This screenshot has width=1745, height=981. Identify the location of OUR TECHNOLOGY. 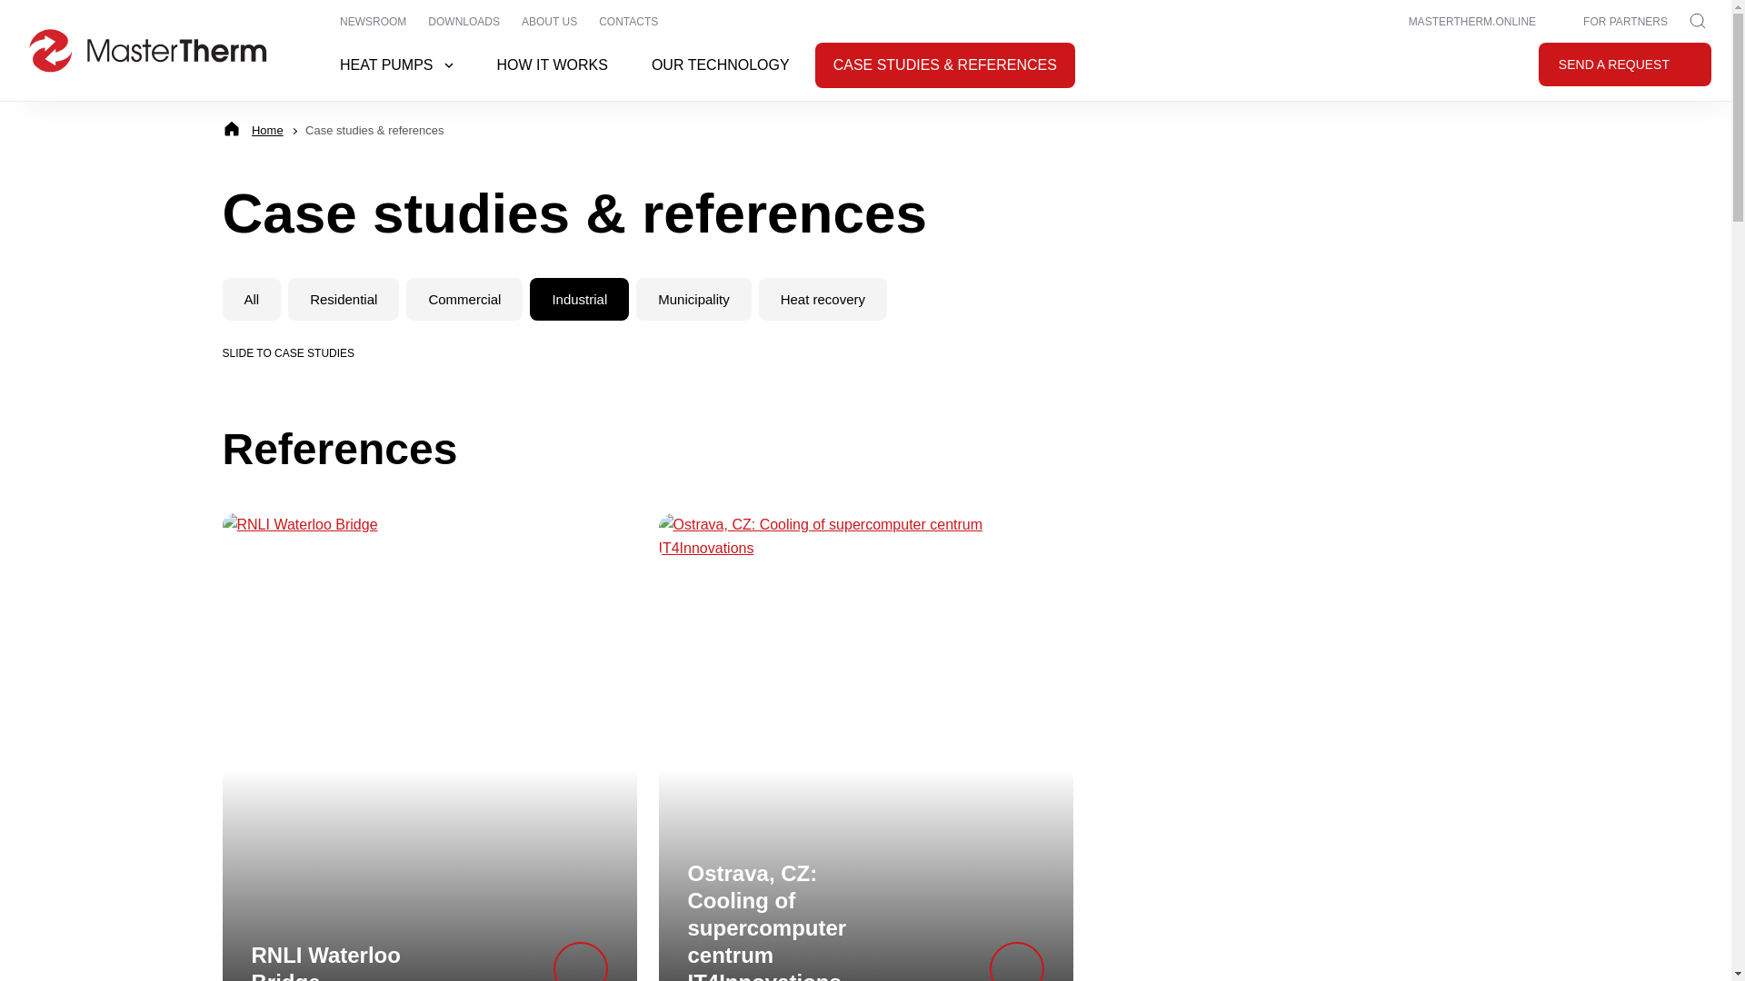
(720, 65).